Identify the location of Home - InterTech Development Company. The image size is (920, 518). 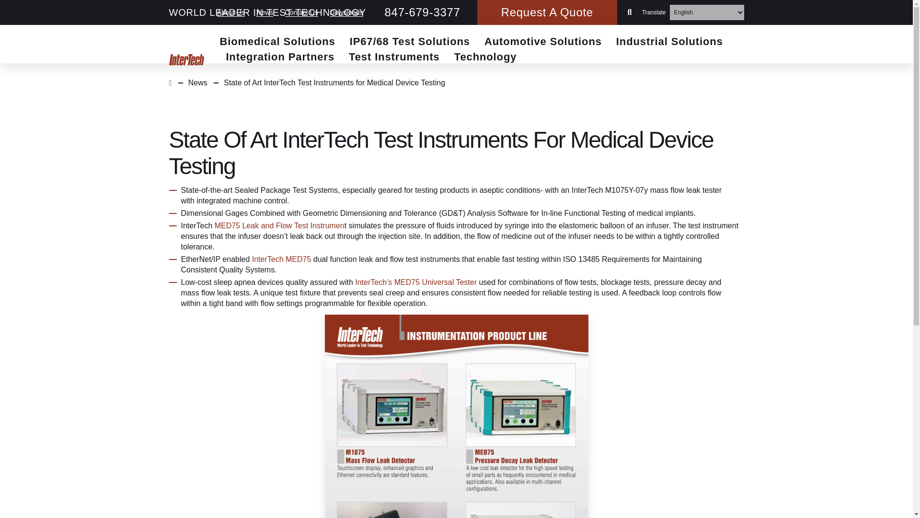
(186, 60).